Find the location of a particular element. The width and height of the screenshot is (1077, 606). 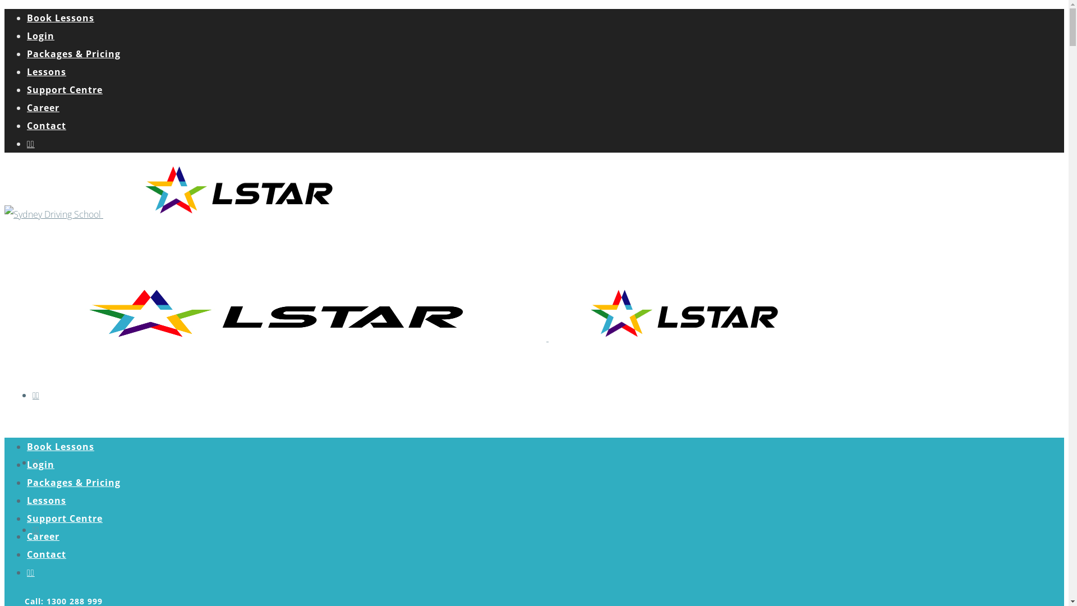

Contact is located at coordinates (47, 554).